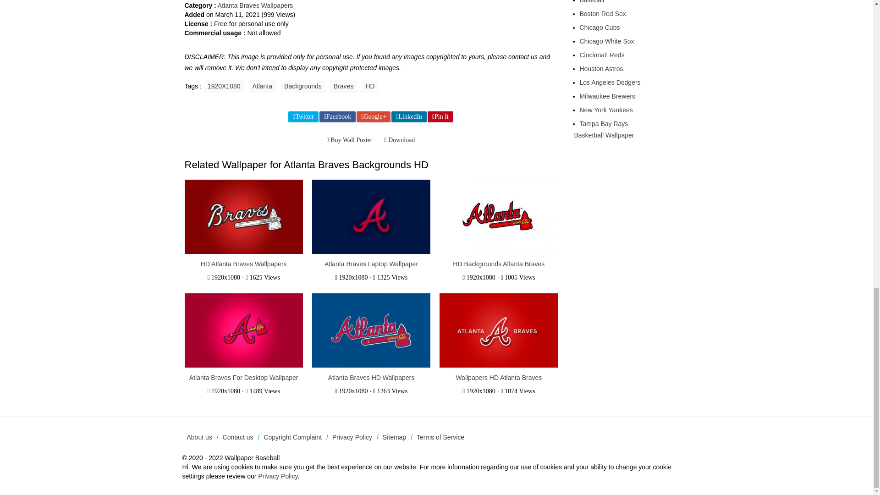 The height and width of the screenshot is (495, 880). Describe the element at coordinates (349, 140) in the screenshot. I see `Buy Wall Poster` at that location.